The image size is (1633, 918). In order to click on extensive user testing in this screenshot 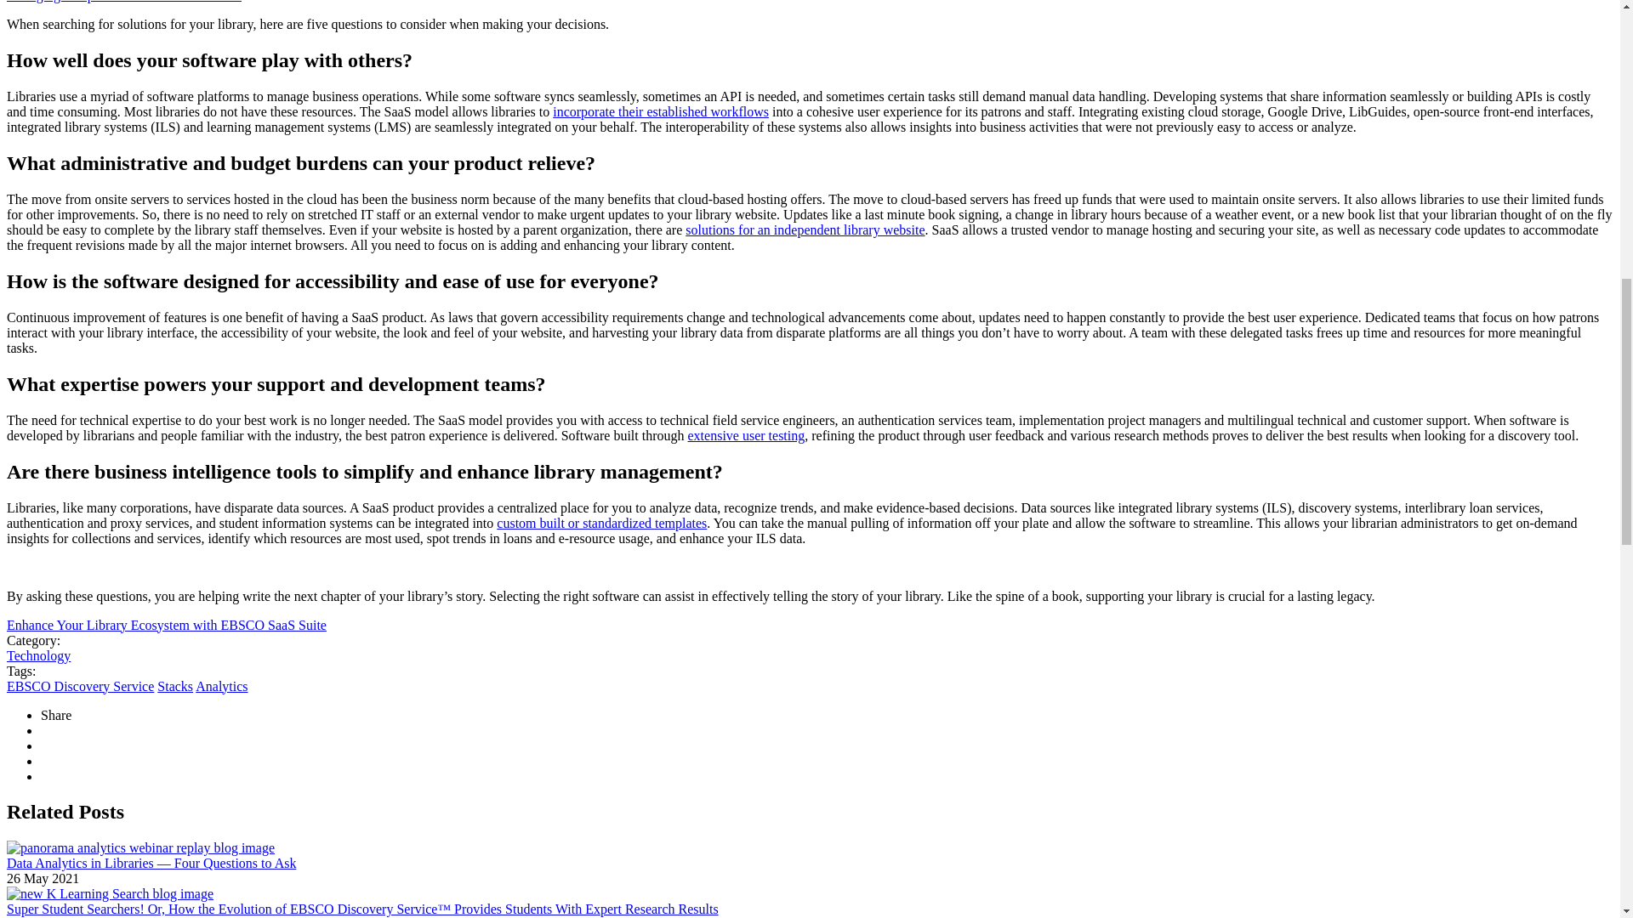, I will do `click(746, 435)`.